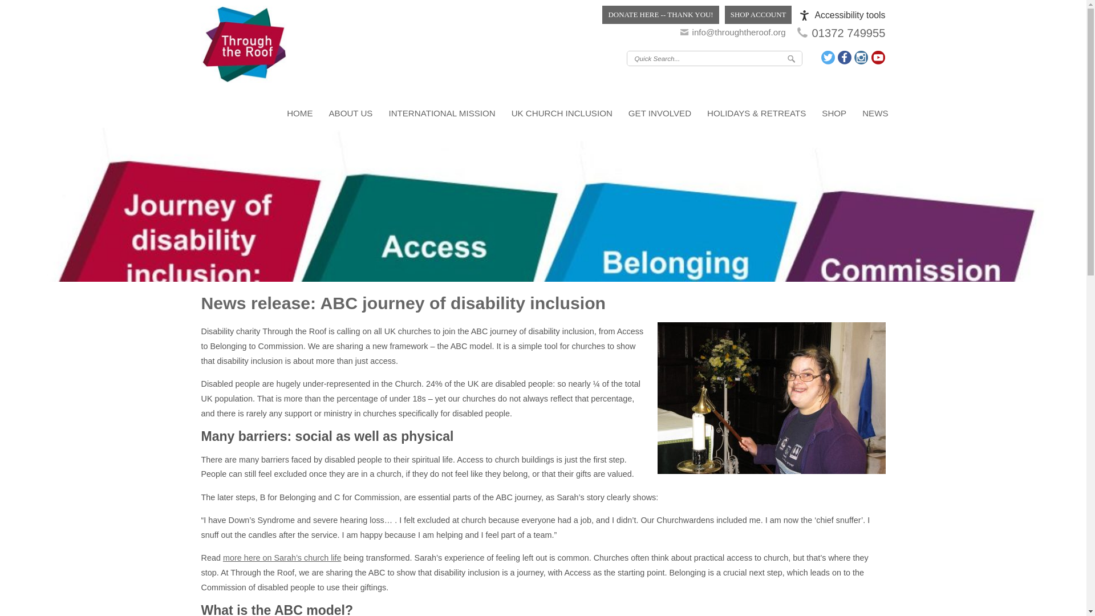 The image size is (1095, 616). Describe the element at coordinates (660, 15) in the screenshot. I see `DONATE HERE -- THANK YOU!` at that location.